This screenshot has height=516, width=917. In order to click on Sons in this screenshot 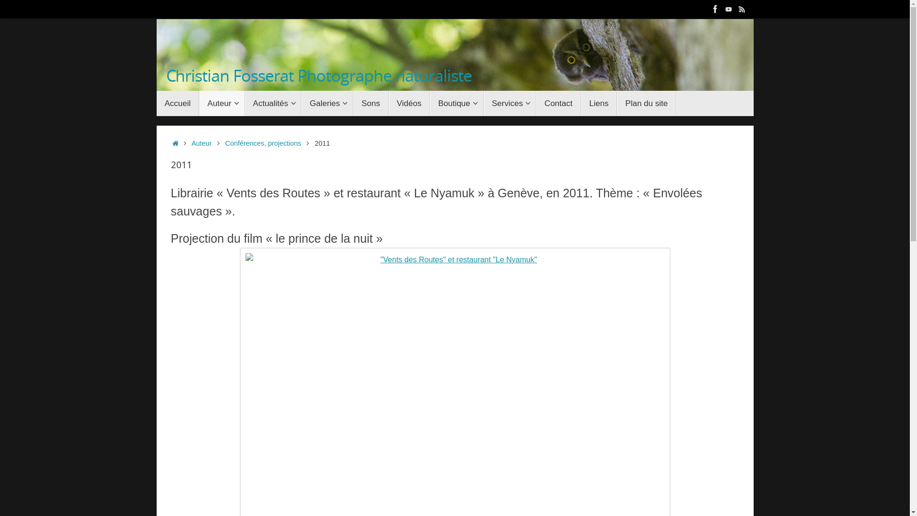, I will do `click(371, 103)`.